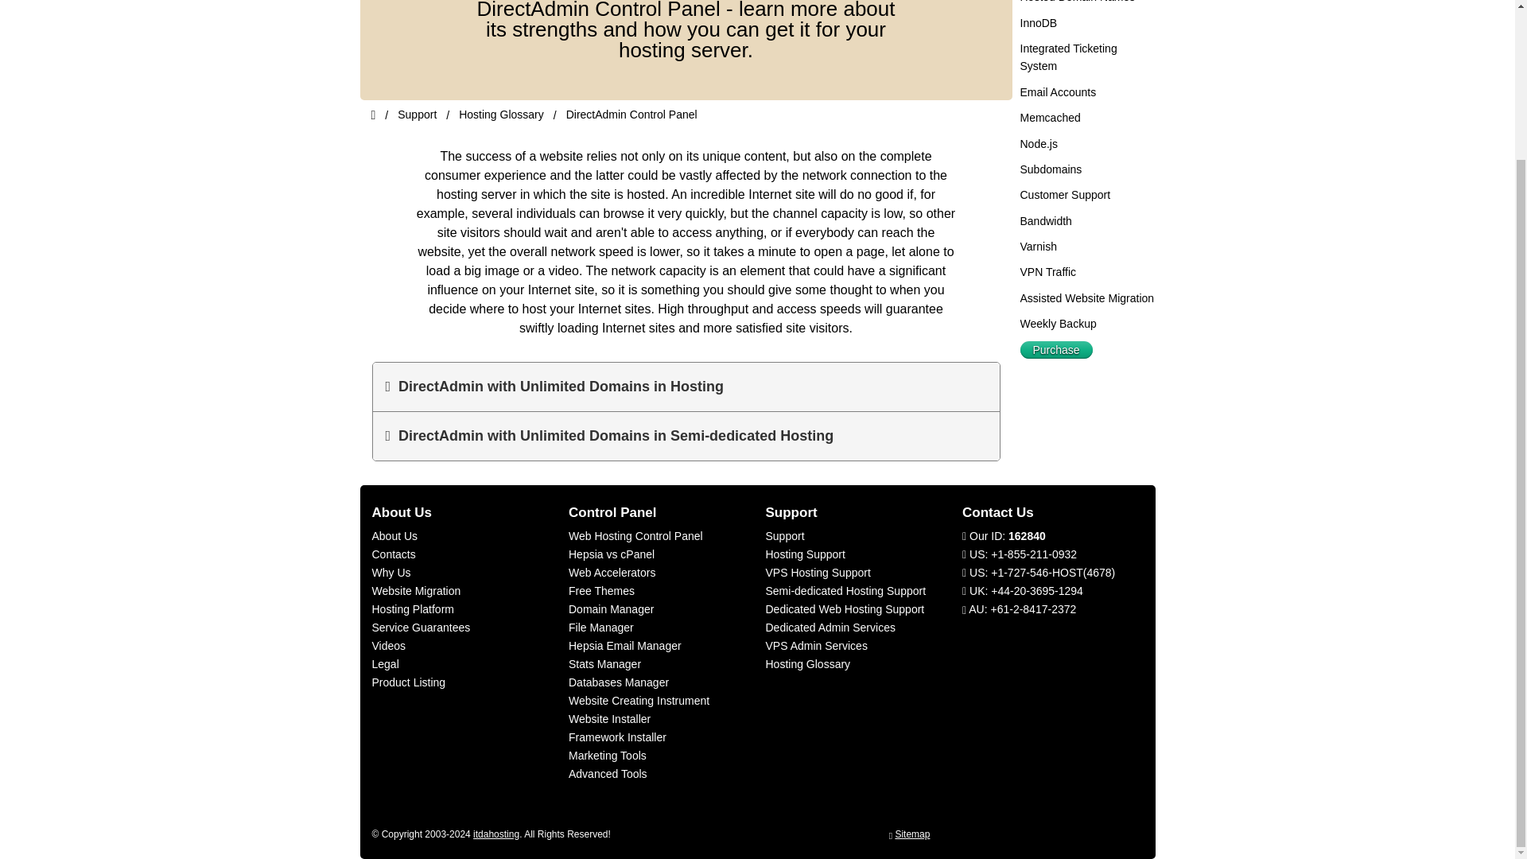 Image resolution: width=1527 pixels, height=859 pixels. Describe the element at coordinates (1058, 92) in the screenshot. I see `Email Accounts` at that location.